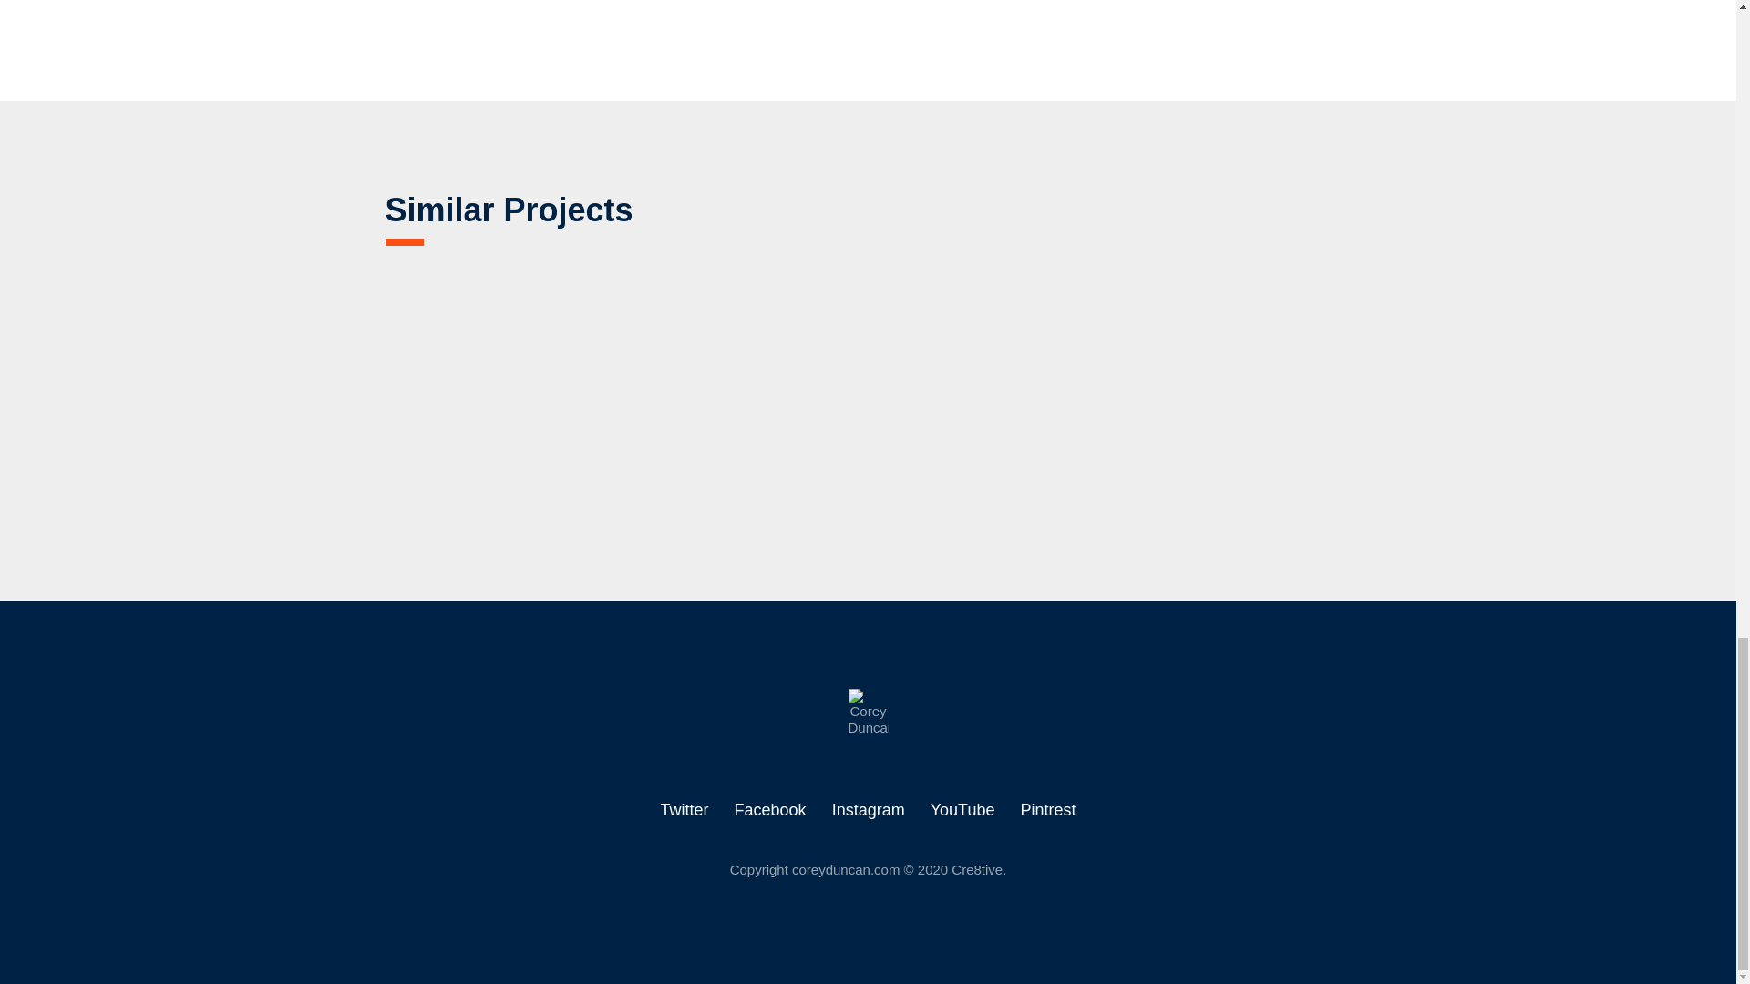 Image resolution: width=1750 pixels, height=984 pixels. What do you see at coordinates (505, 384) in the screenshot?
I see `Jamba Juice Promotion` at bounding box center [505, 384].